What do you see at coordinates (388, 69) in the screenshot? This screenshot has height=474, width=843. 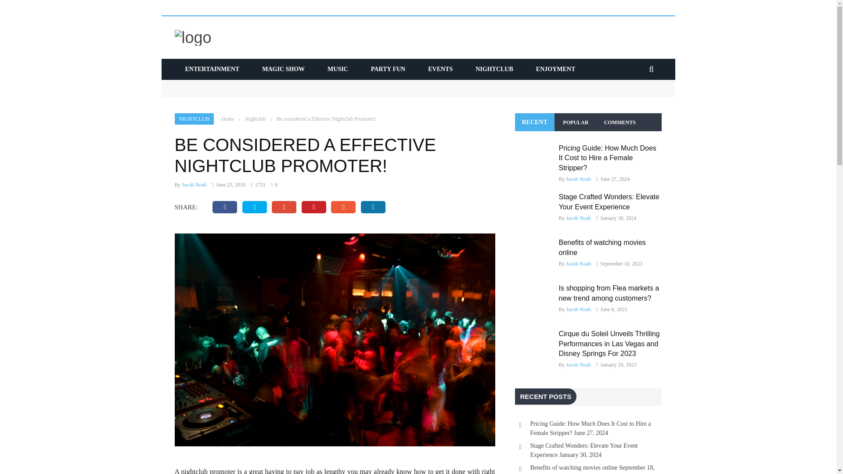 I see `PARTY FUN` at bounding box center [388, 69].